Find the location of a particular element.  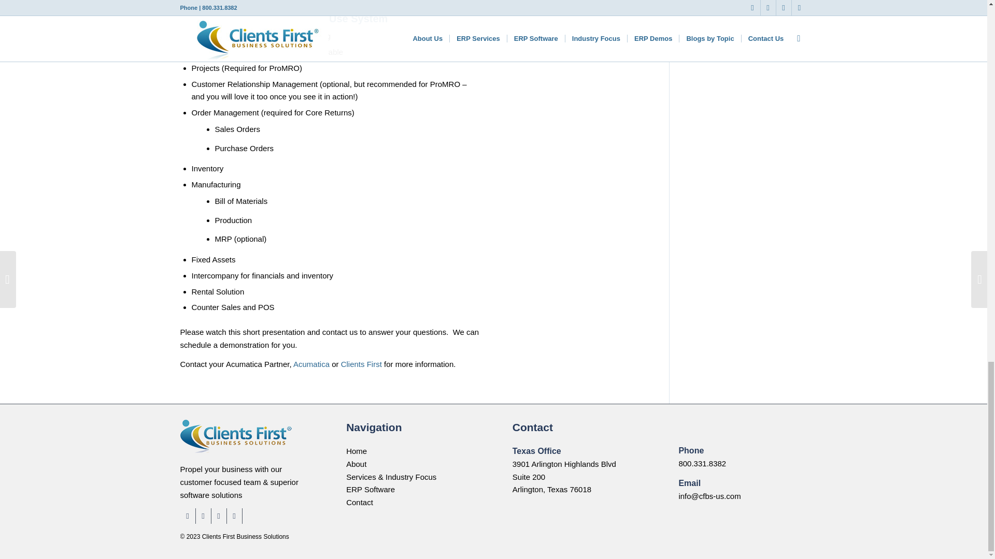

LinkedIn is located at coordinates (203, 516).